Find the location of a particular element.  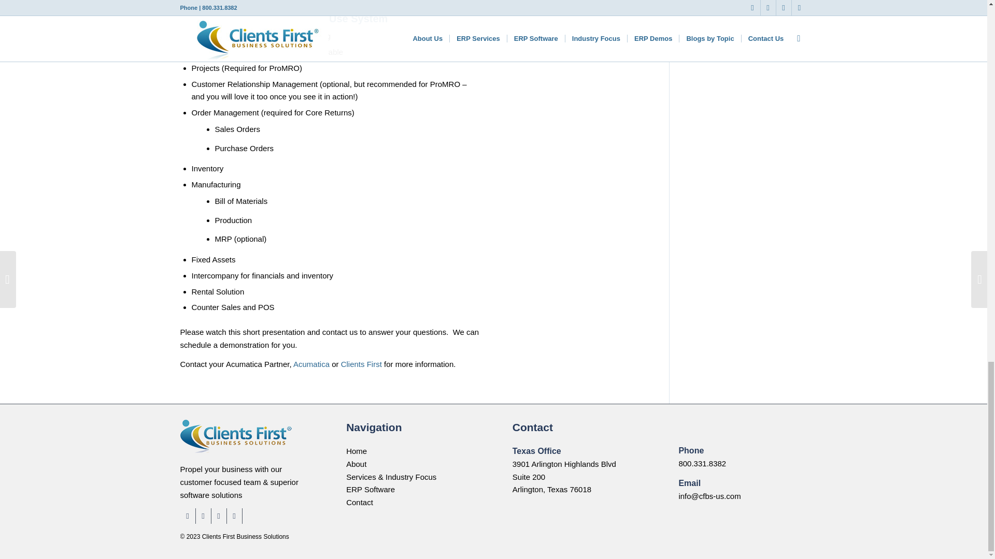

LinkedIn is located at coordinates (203, 516).